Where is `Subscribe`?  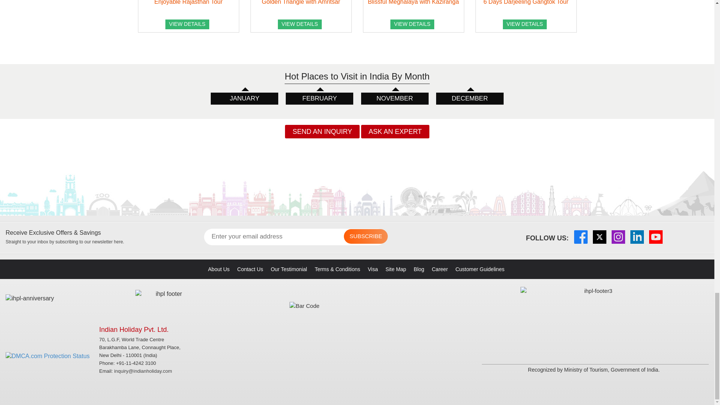 Subscribe is located at coordinates (366, 236).